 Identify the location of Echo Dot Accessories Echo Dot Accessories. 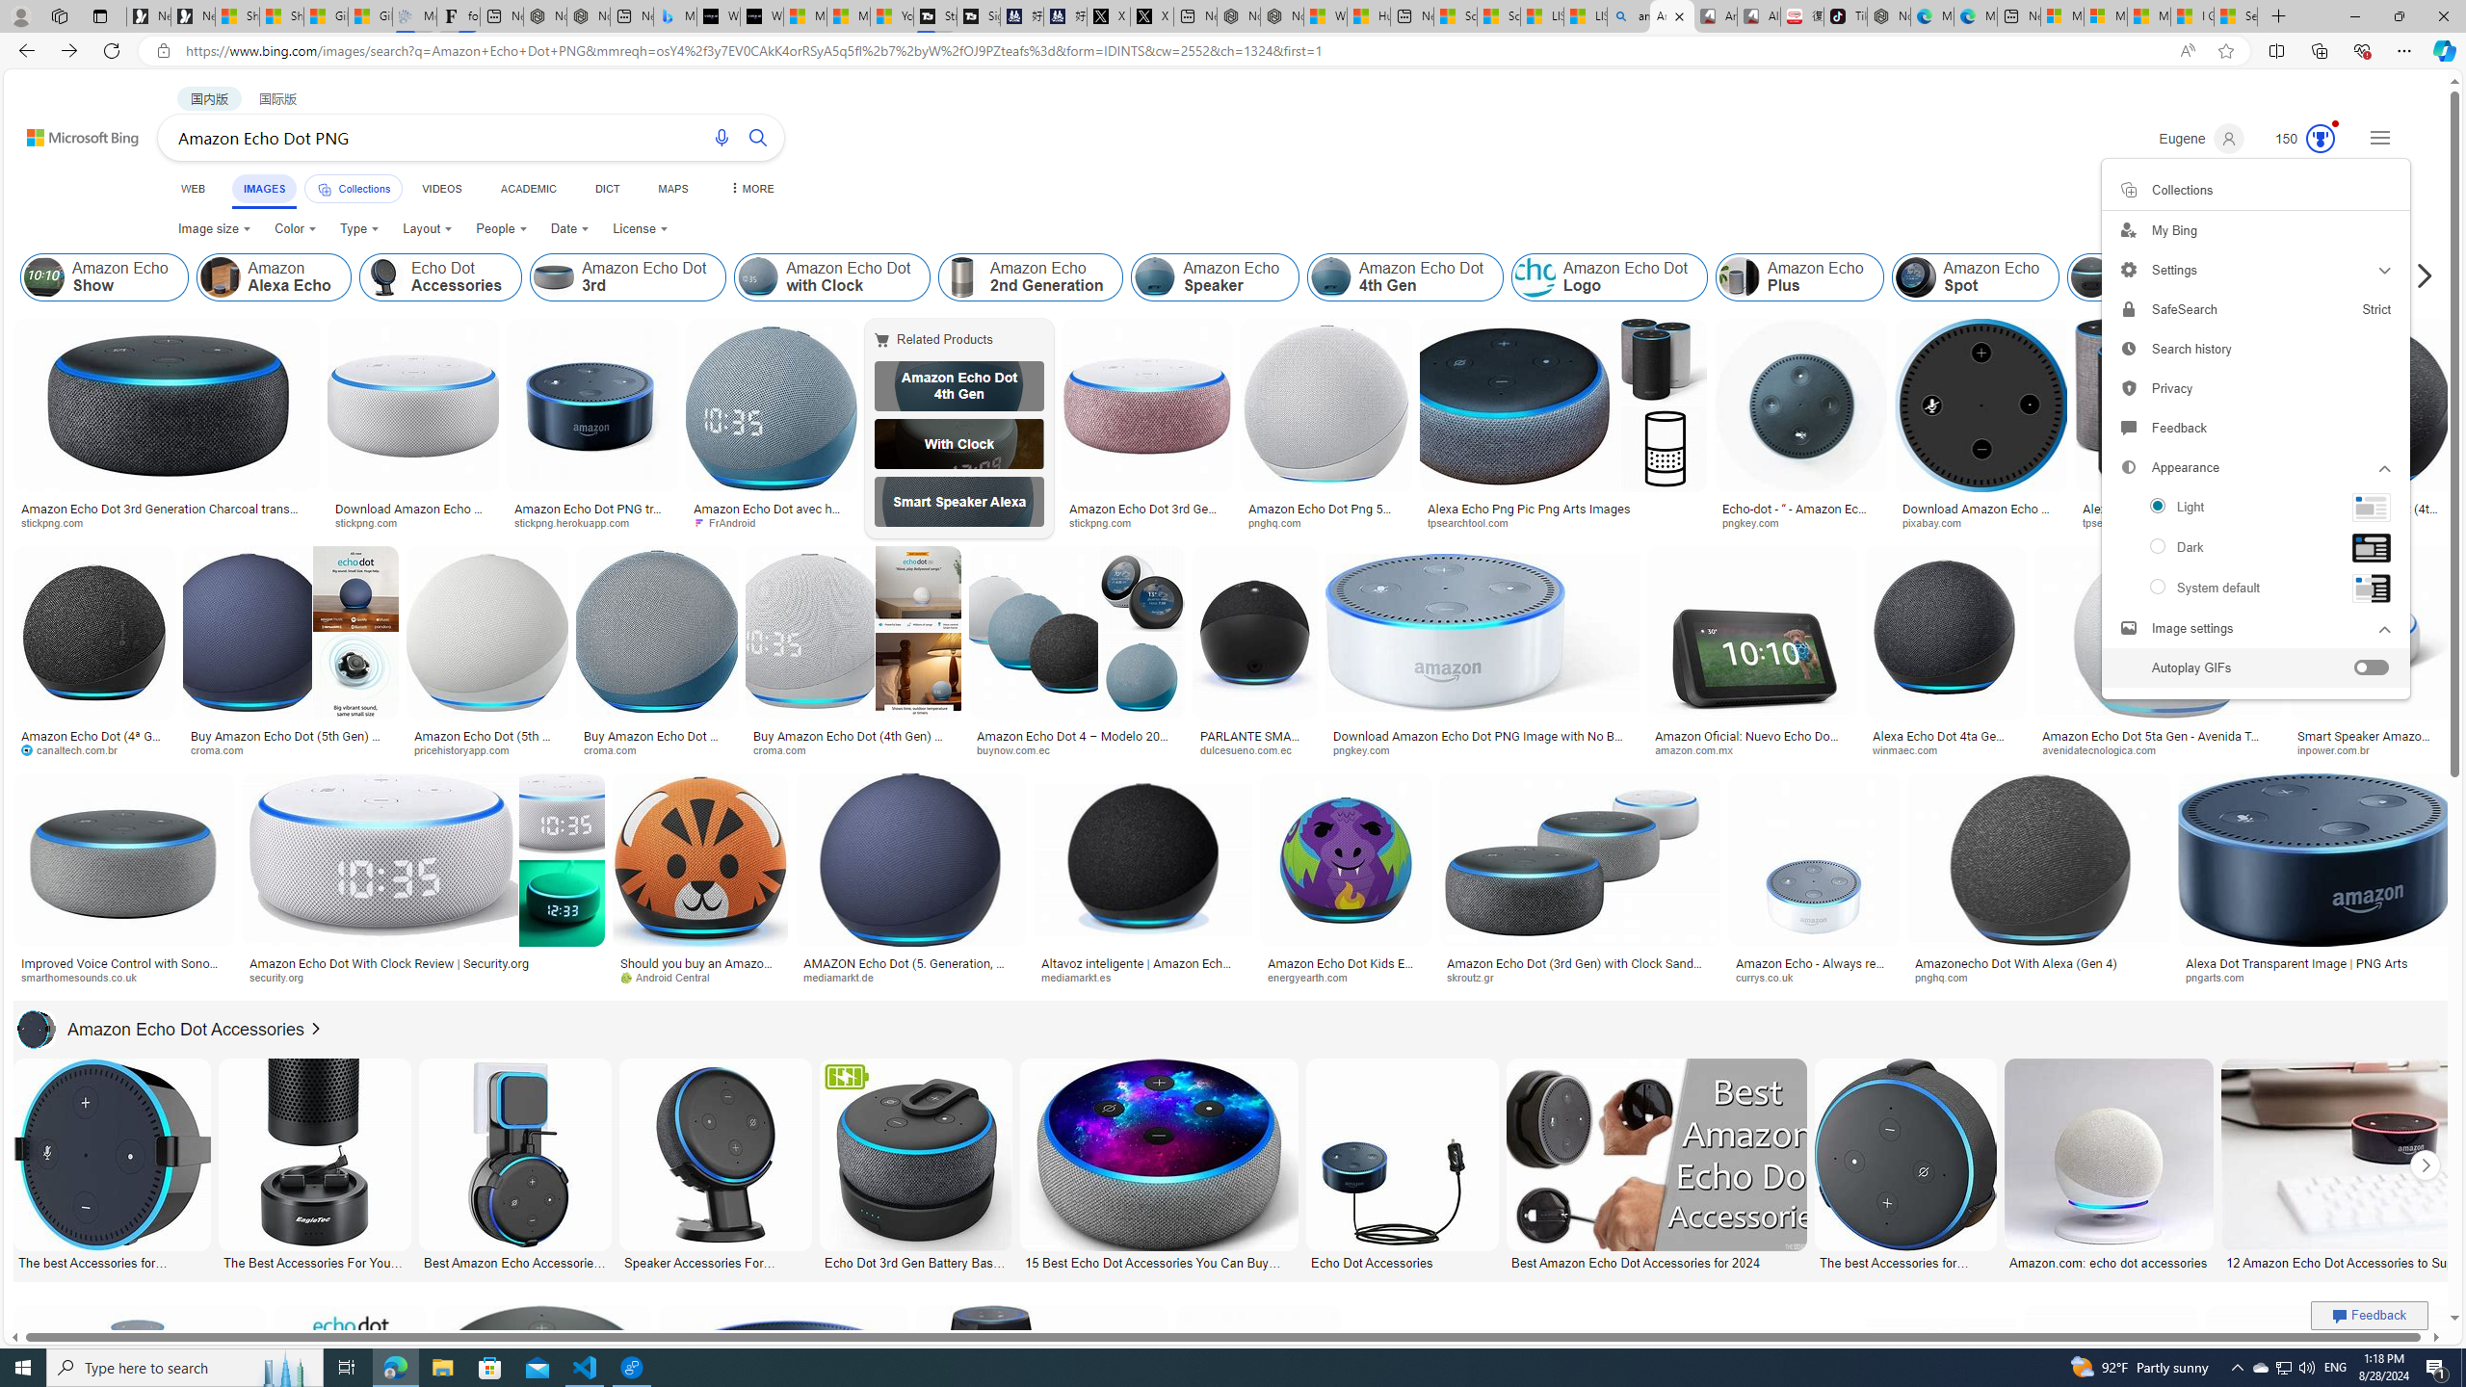
(1403, 1165).